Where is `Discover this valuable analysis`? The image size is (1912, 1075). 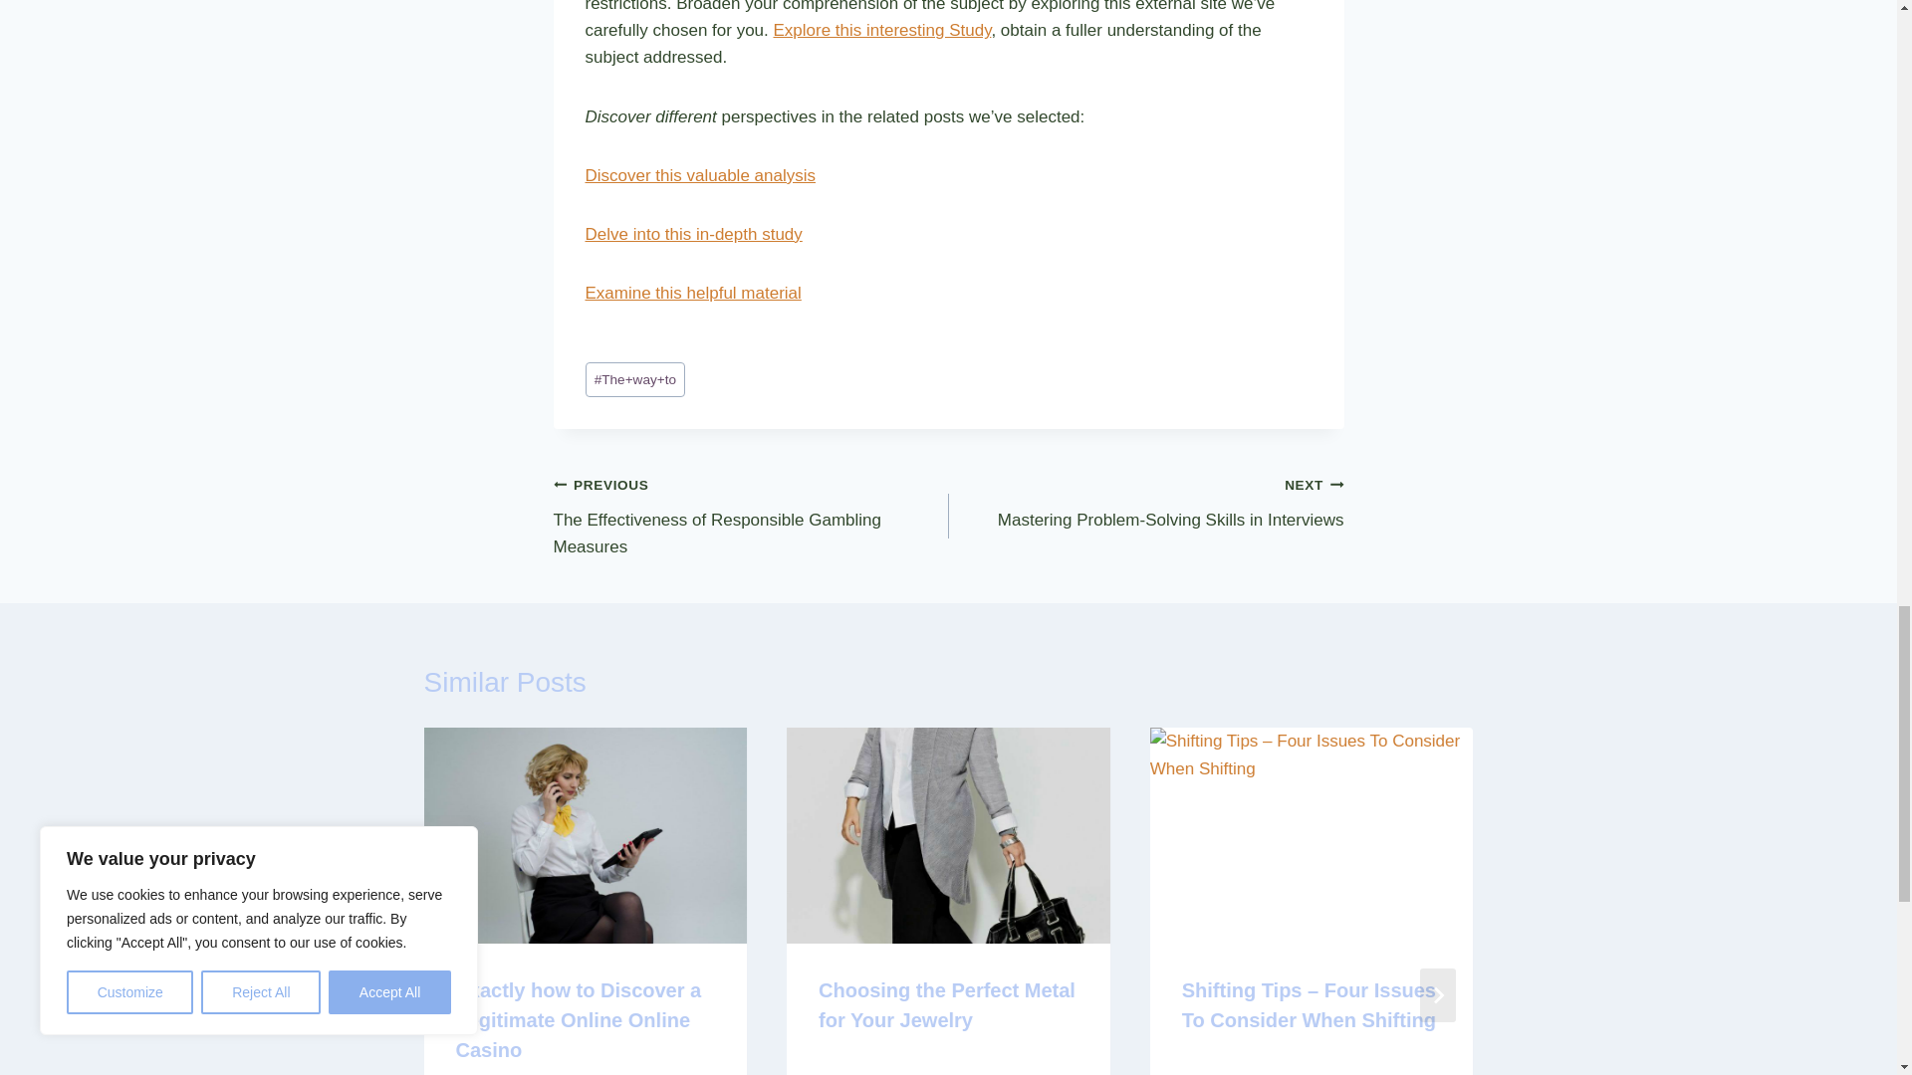
Discover this valuable analysis is located at coordinates (700, 175).